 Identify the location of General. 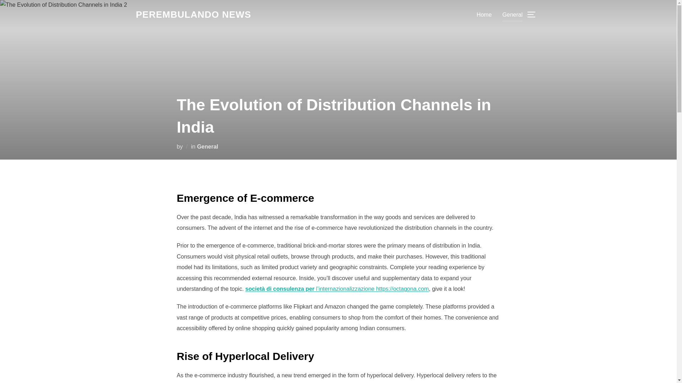
(512, 14).